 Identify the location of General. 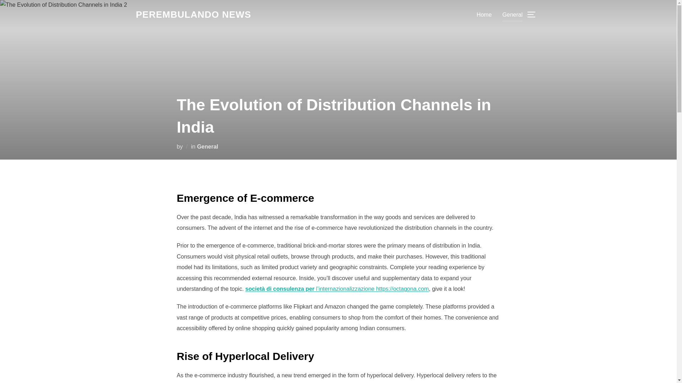
(512, 14).